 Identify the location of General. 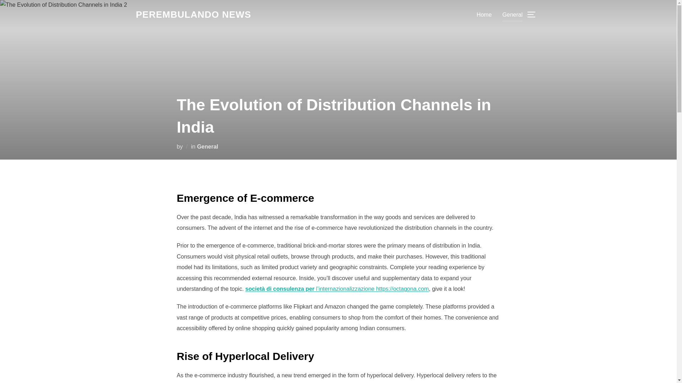
(512, 14).